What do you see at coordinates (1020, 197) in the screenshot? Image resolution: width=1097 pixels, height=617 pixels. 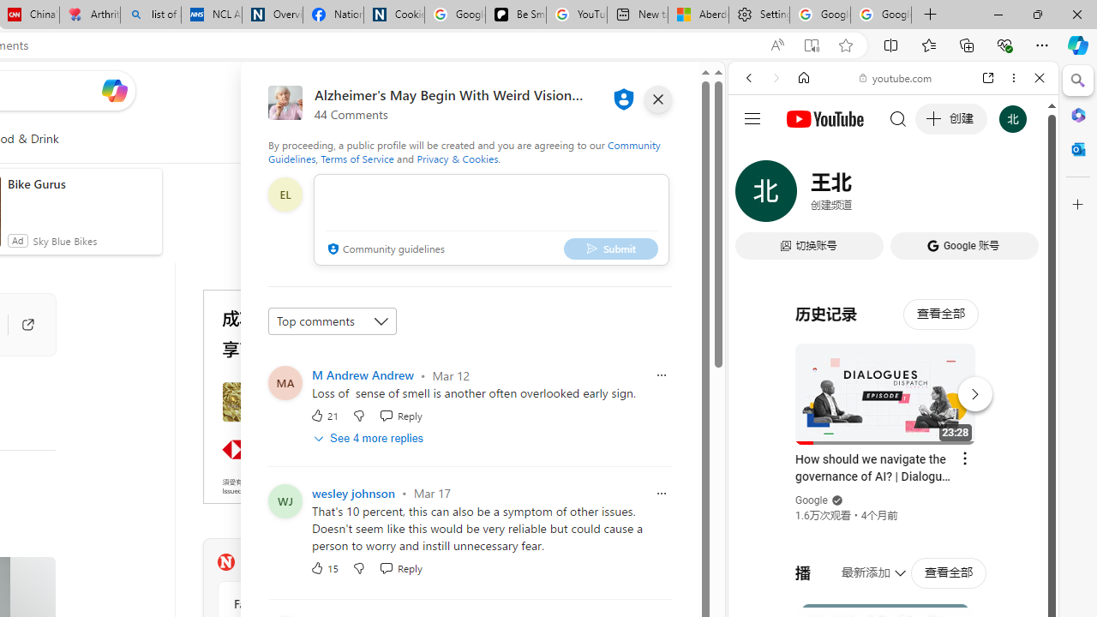 I see `Class: b_serphb` at bounding box center [1020, 197].